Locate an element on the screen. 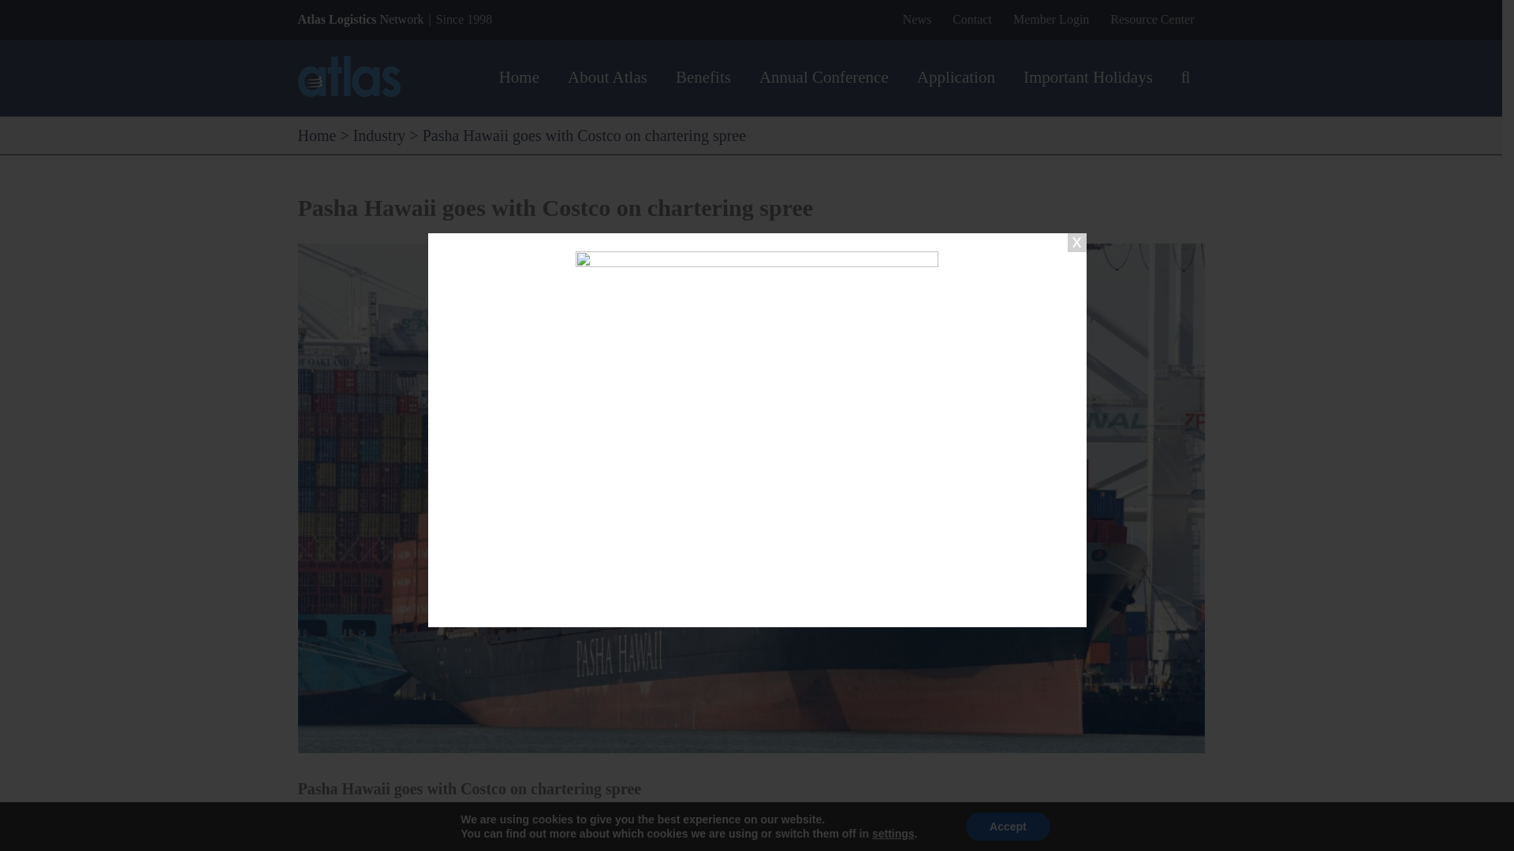  Contact is located at coordinates (971, 19).